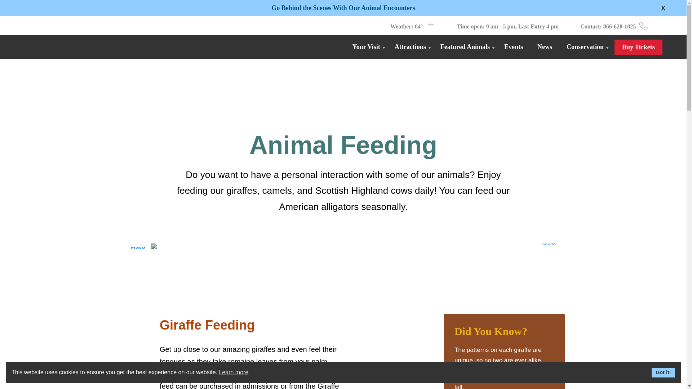  What do you see at coordinates (234, 372) in the screenshot?
I see `Learn more` at bounding box center [234, 372].